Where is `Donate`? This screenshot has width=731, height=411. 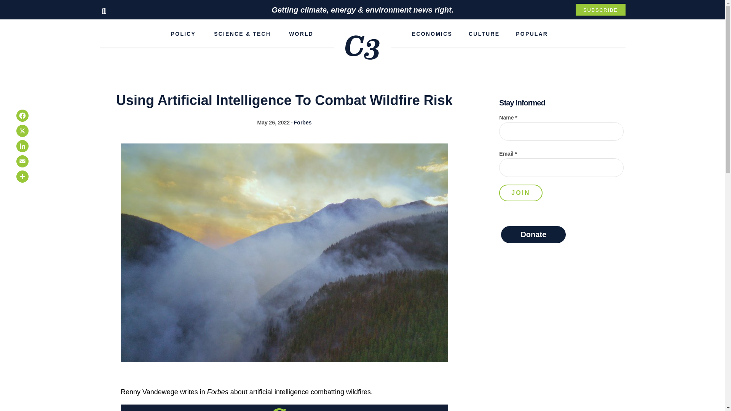
Donate is located at coordinates (533, 234).